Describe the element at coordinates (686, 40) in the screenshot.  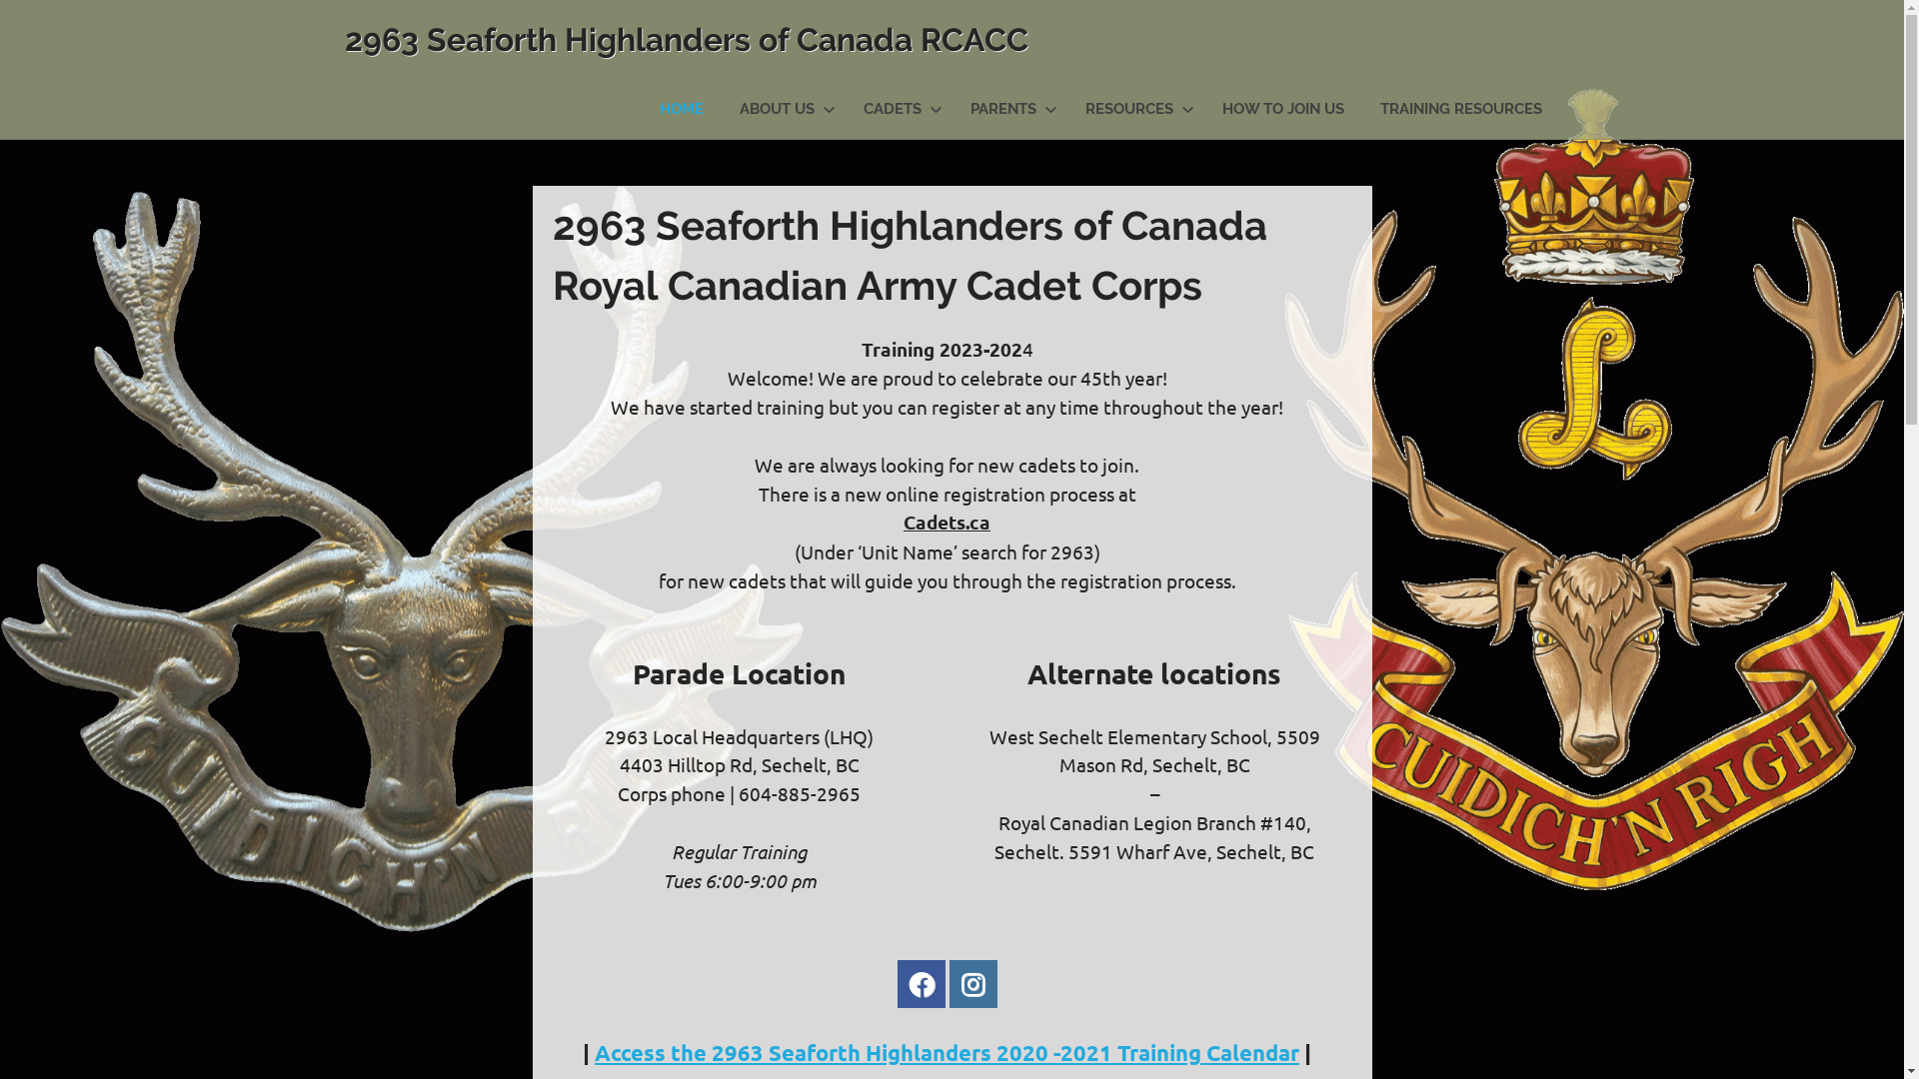
I see `2963 Seaforth Highlanders of Canada RCACC` at that location.